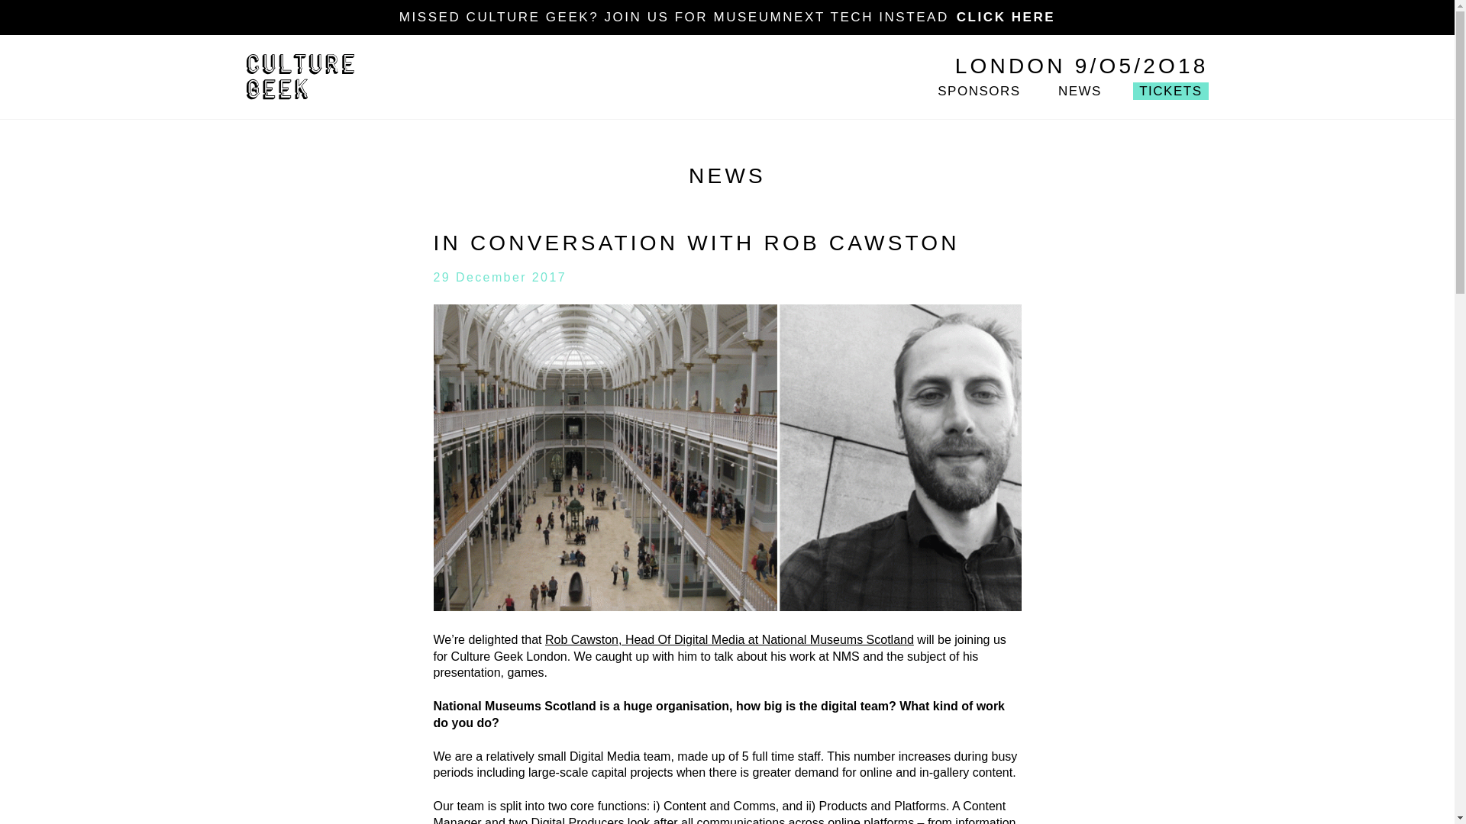  I want to click on NEWS, so click(1080, 91).